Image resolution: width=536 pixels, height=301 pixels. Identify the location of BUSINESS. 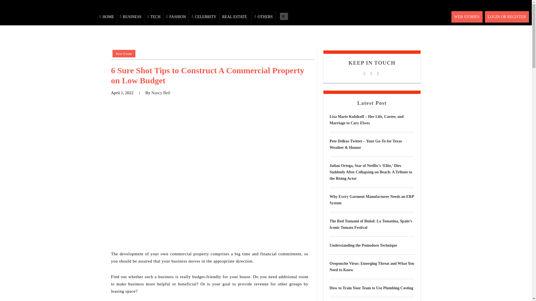
(131, 17).